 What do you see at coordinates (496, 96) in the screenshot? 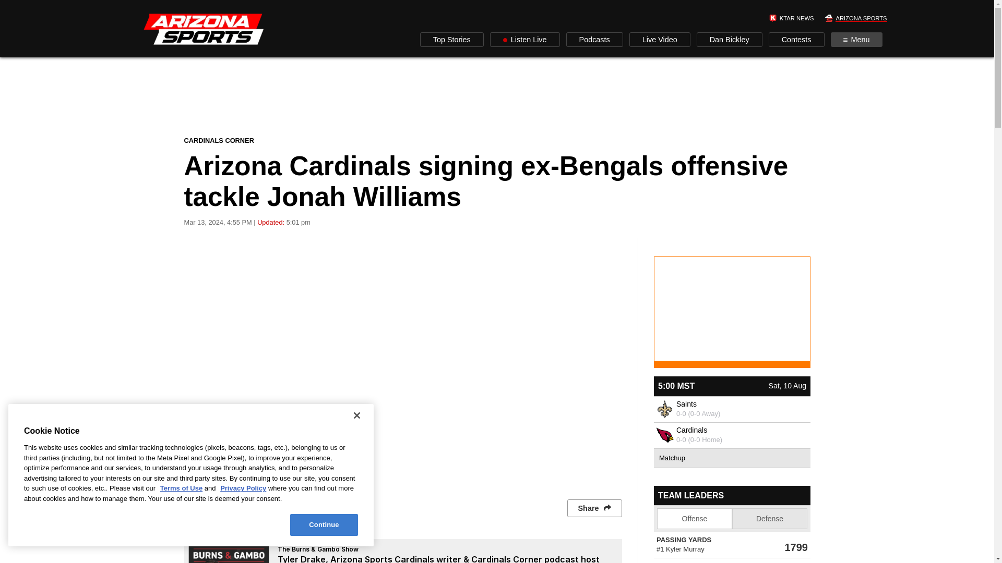
I see `3rd party ad content` at bounding box center [496, 96].